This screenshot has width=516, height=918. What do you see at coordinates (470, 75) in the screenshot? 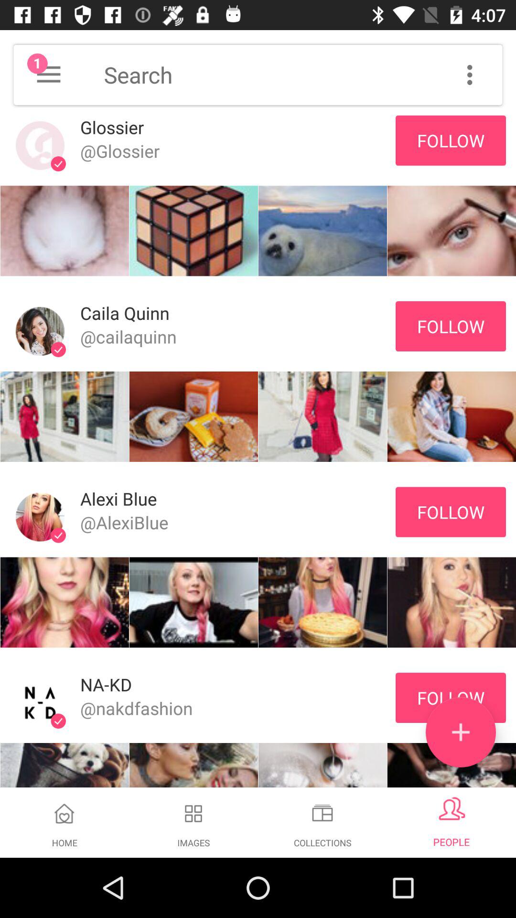
I see `menu bar` at bounding box center [470, 75].